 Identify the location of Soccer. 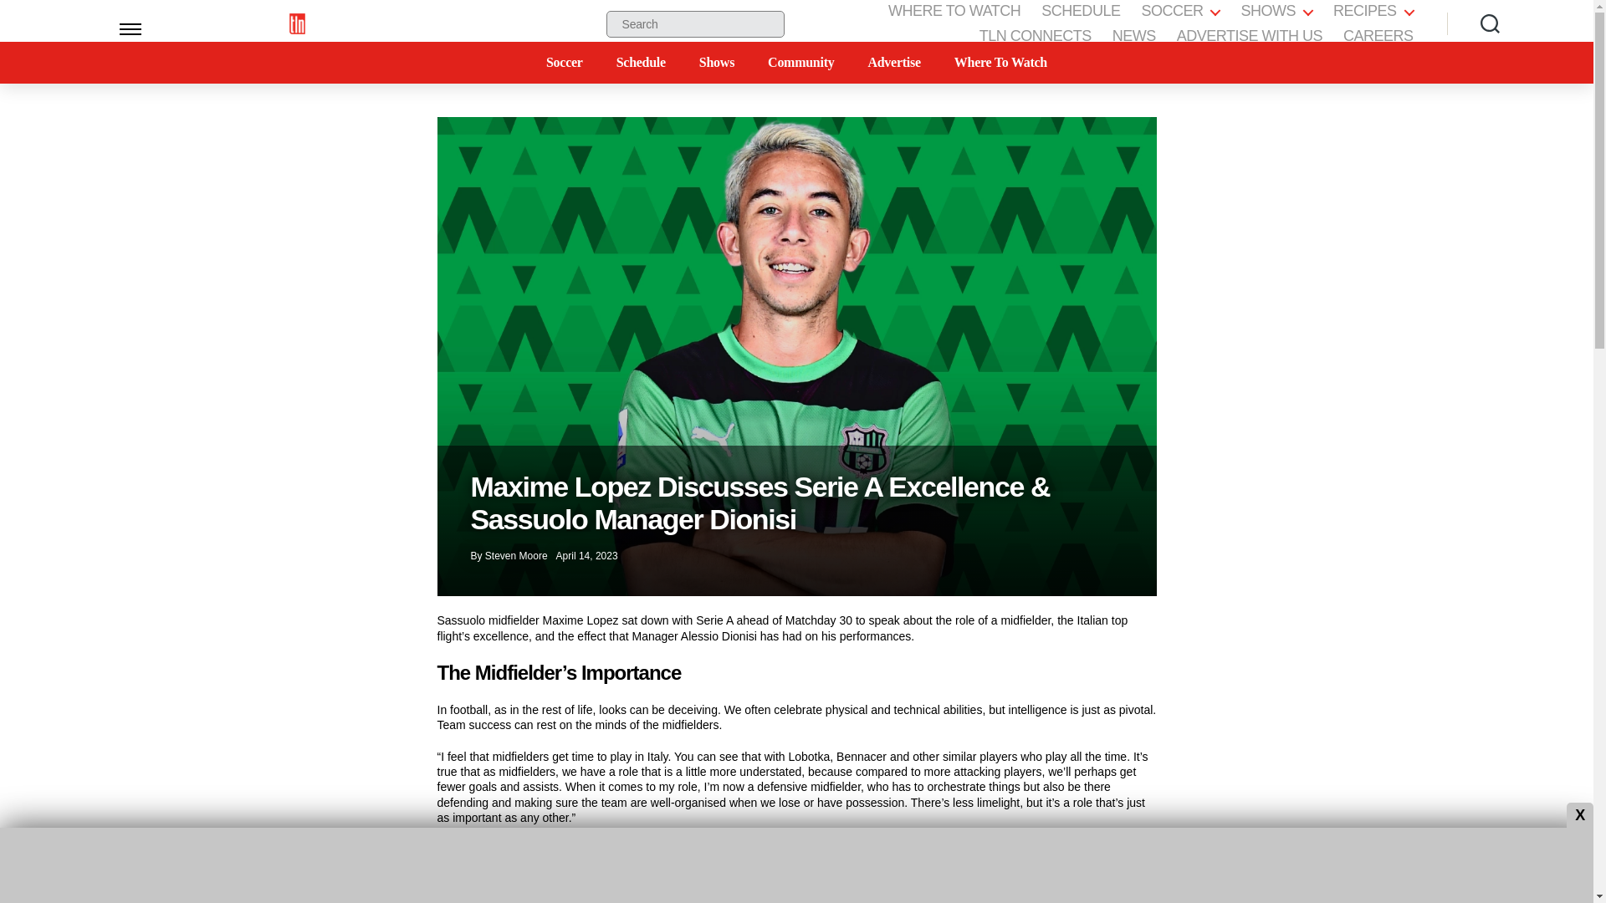
(564, 62).